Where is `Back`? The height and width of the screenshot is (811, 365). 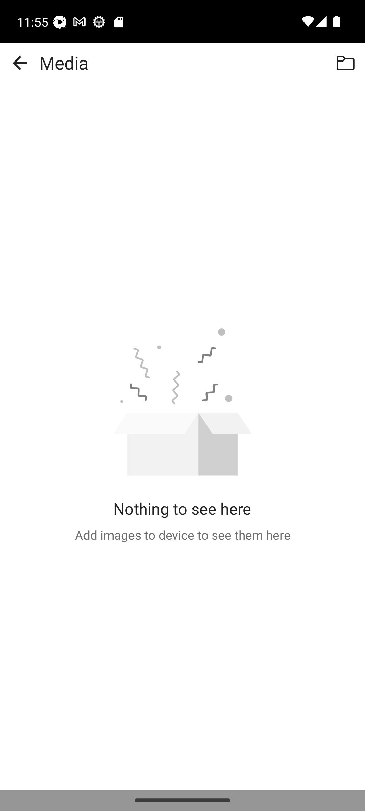
Back is located at coordinates (20, 63).